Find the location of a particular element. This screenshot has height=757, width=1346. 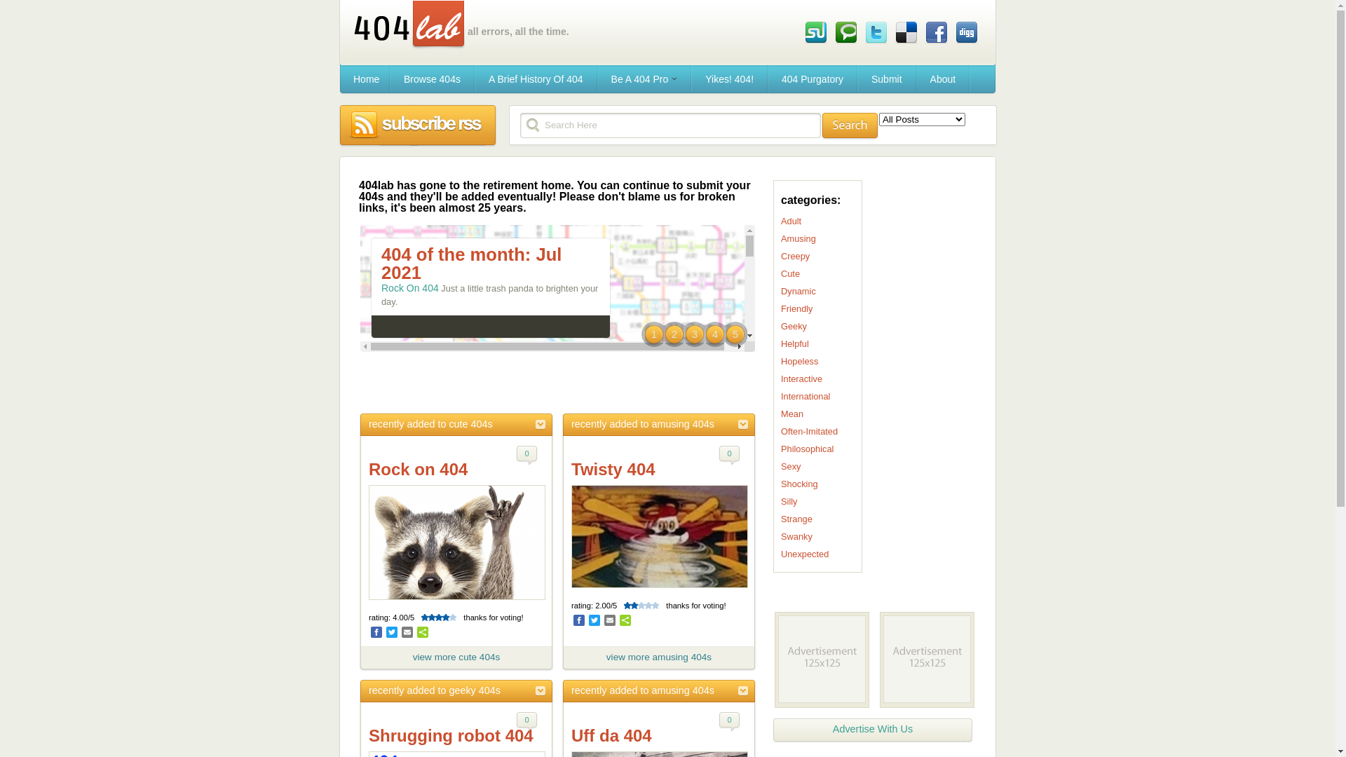

Interactive is located at coordinates (802, 378).